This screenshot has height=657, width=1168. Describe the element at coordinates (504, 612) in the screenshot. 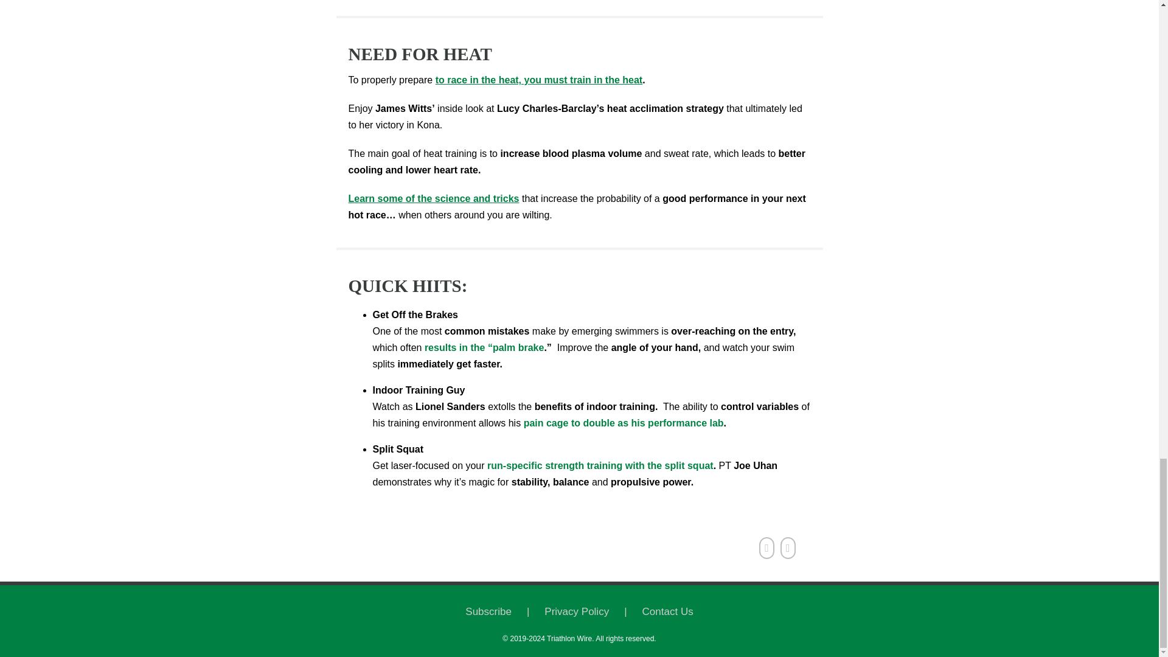

I see `Subscribe` at that location.